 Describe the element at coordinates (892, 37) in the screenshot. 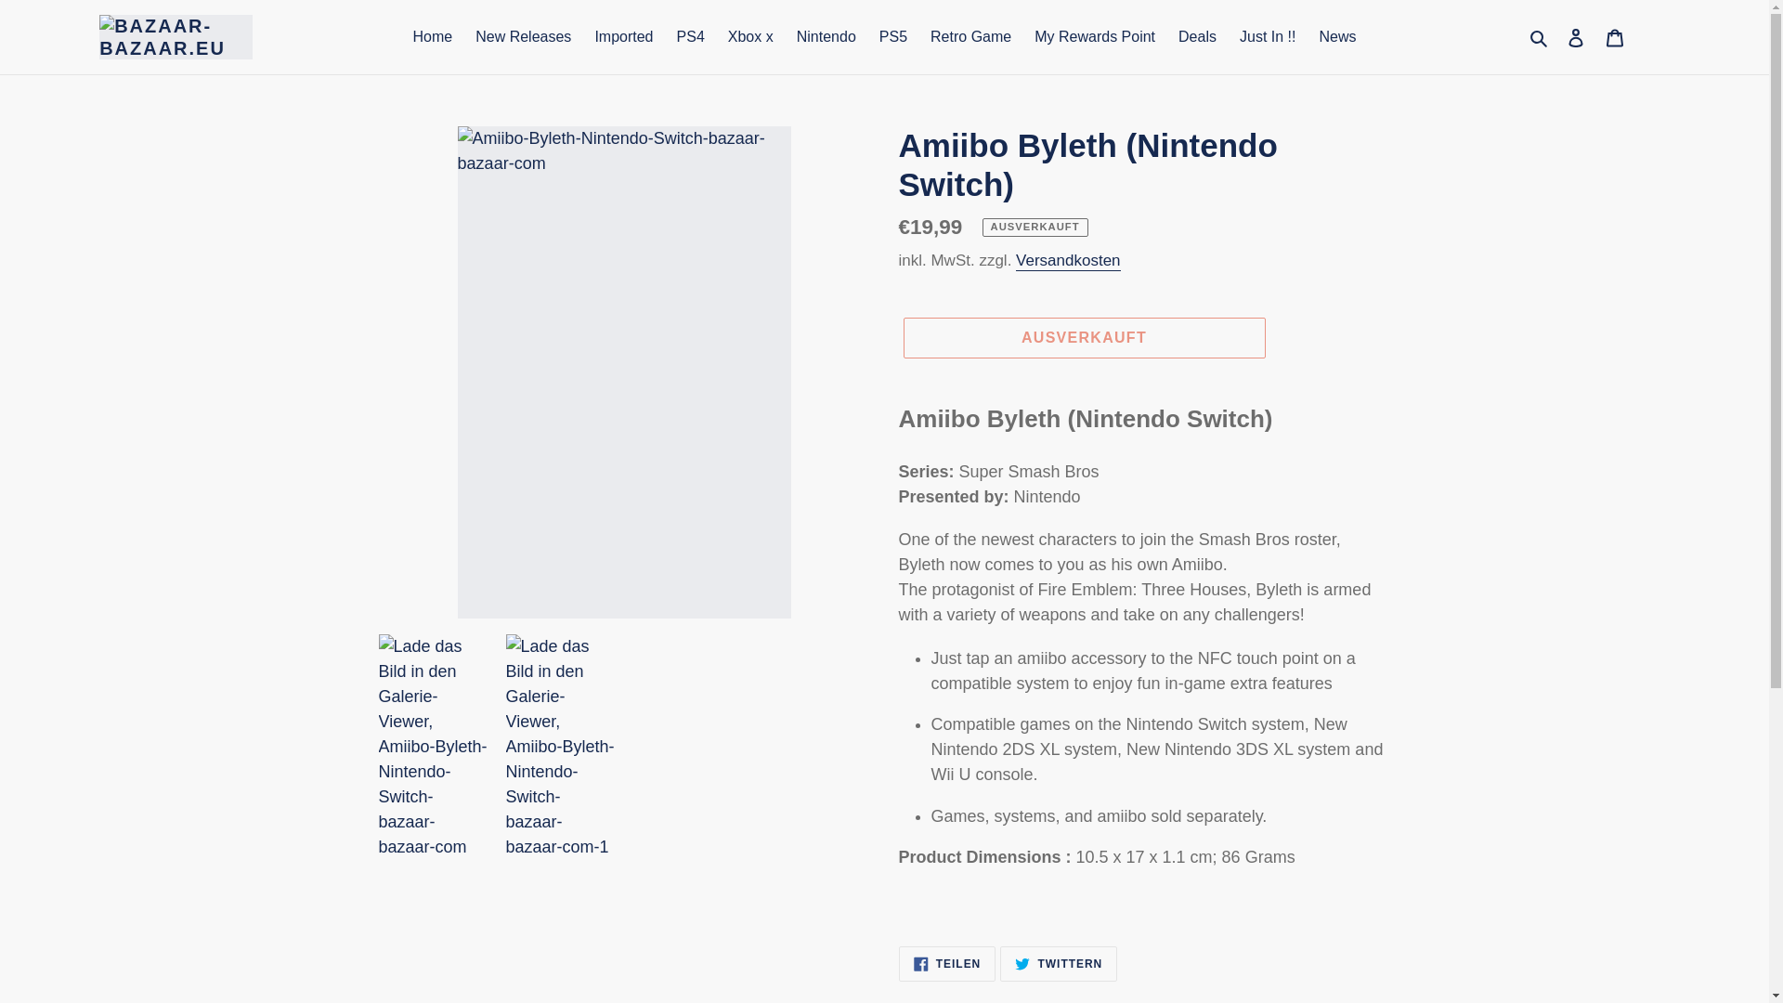

I see `PS5` at that location.